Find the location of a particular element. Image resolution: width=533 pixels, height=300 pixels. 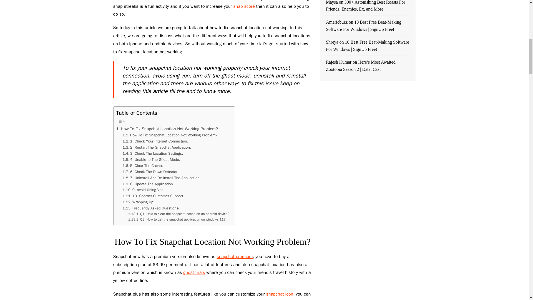

3. Check The Location Settings. is located at coordinates (153, 153).